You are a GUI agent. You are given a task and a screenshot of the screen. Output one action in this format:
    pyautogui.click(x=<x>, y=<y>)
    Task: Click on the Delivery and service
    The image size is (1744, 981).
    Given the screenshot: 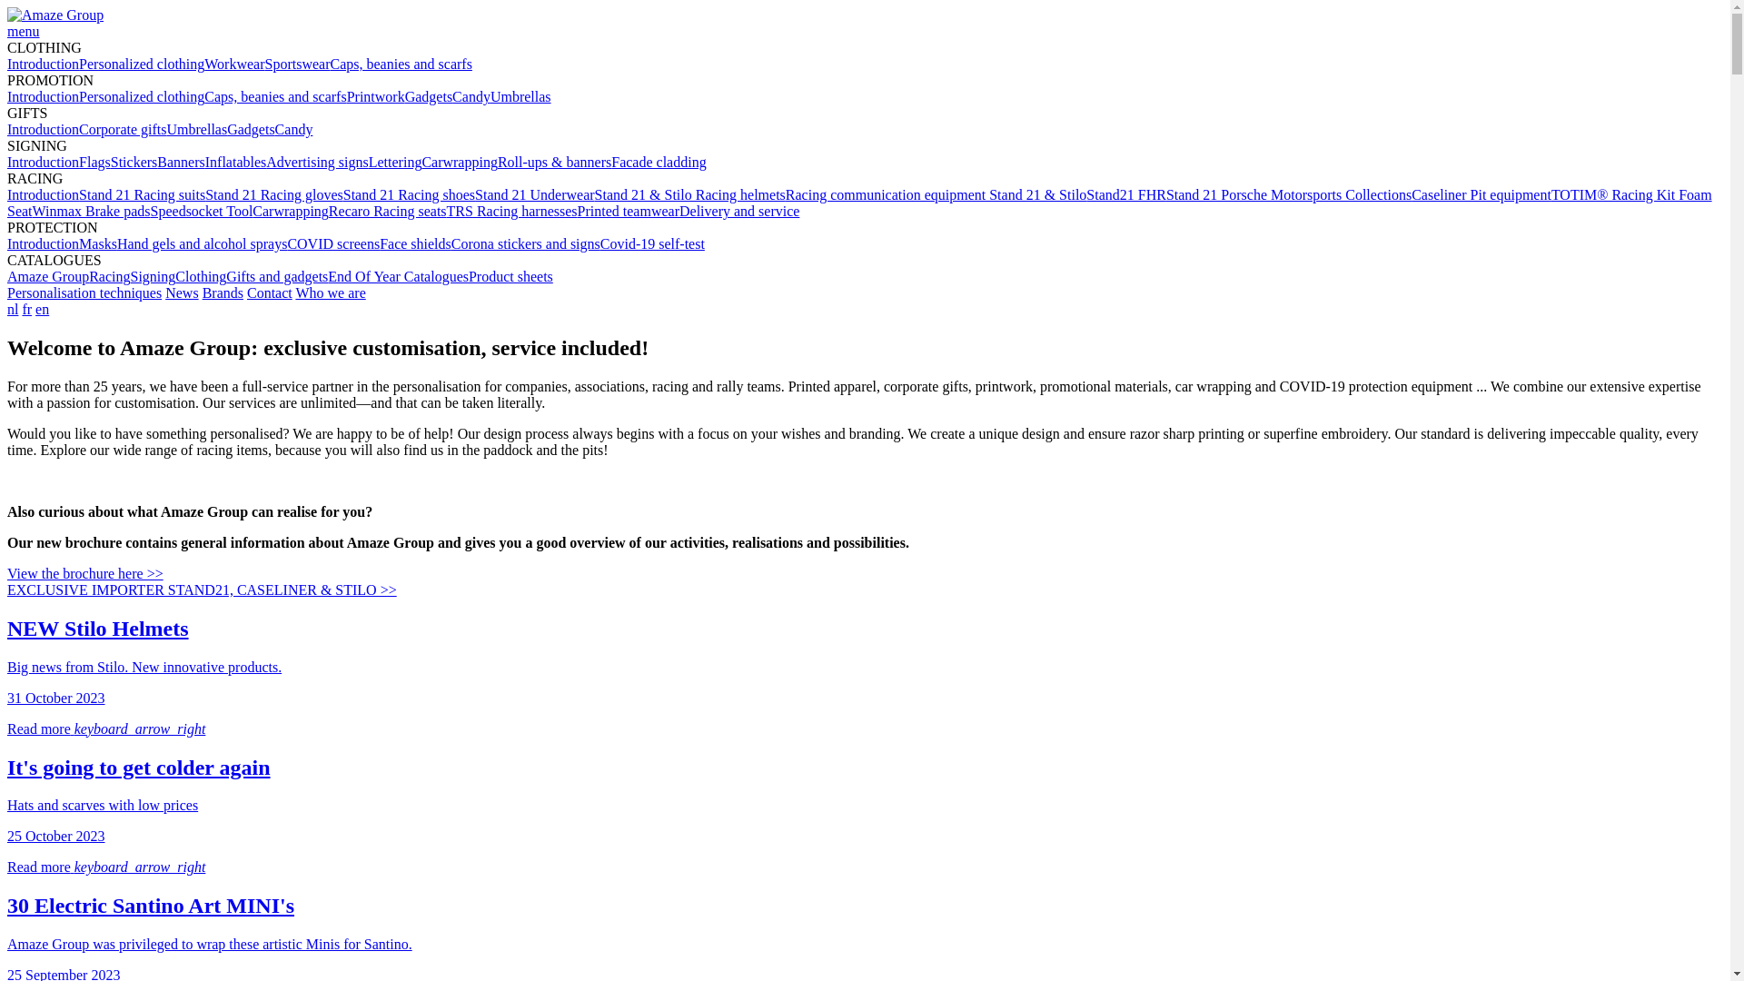 What is the action you would take?
    pyautogui.click(x=739, y=211)
    